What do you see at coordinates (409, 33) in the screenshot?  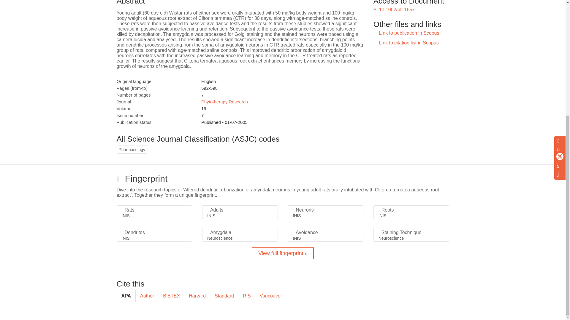 I see `Link to publication in Scopus` at bounding box center [409, 33].